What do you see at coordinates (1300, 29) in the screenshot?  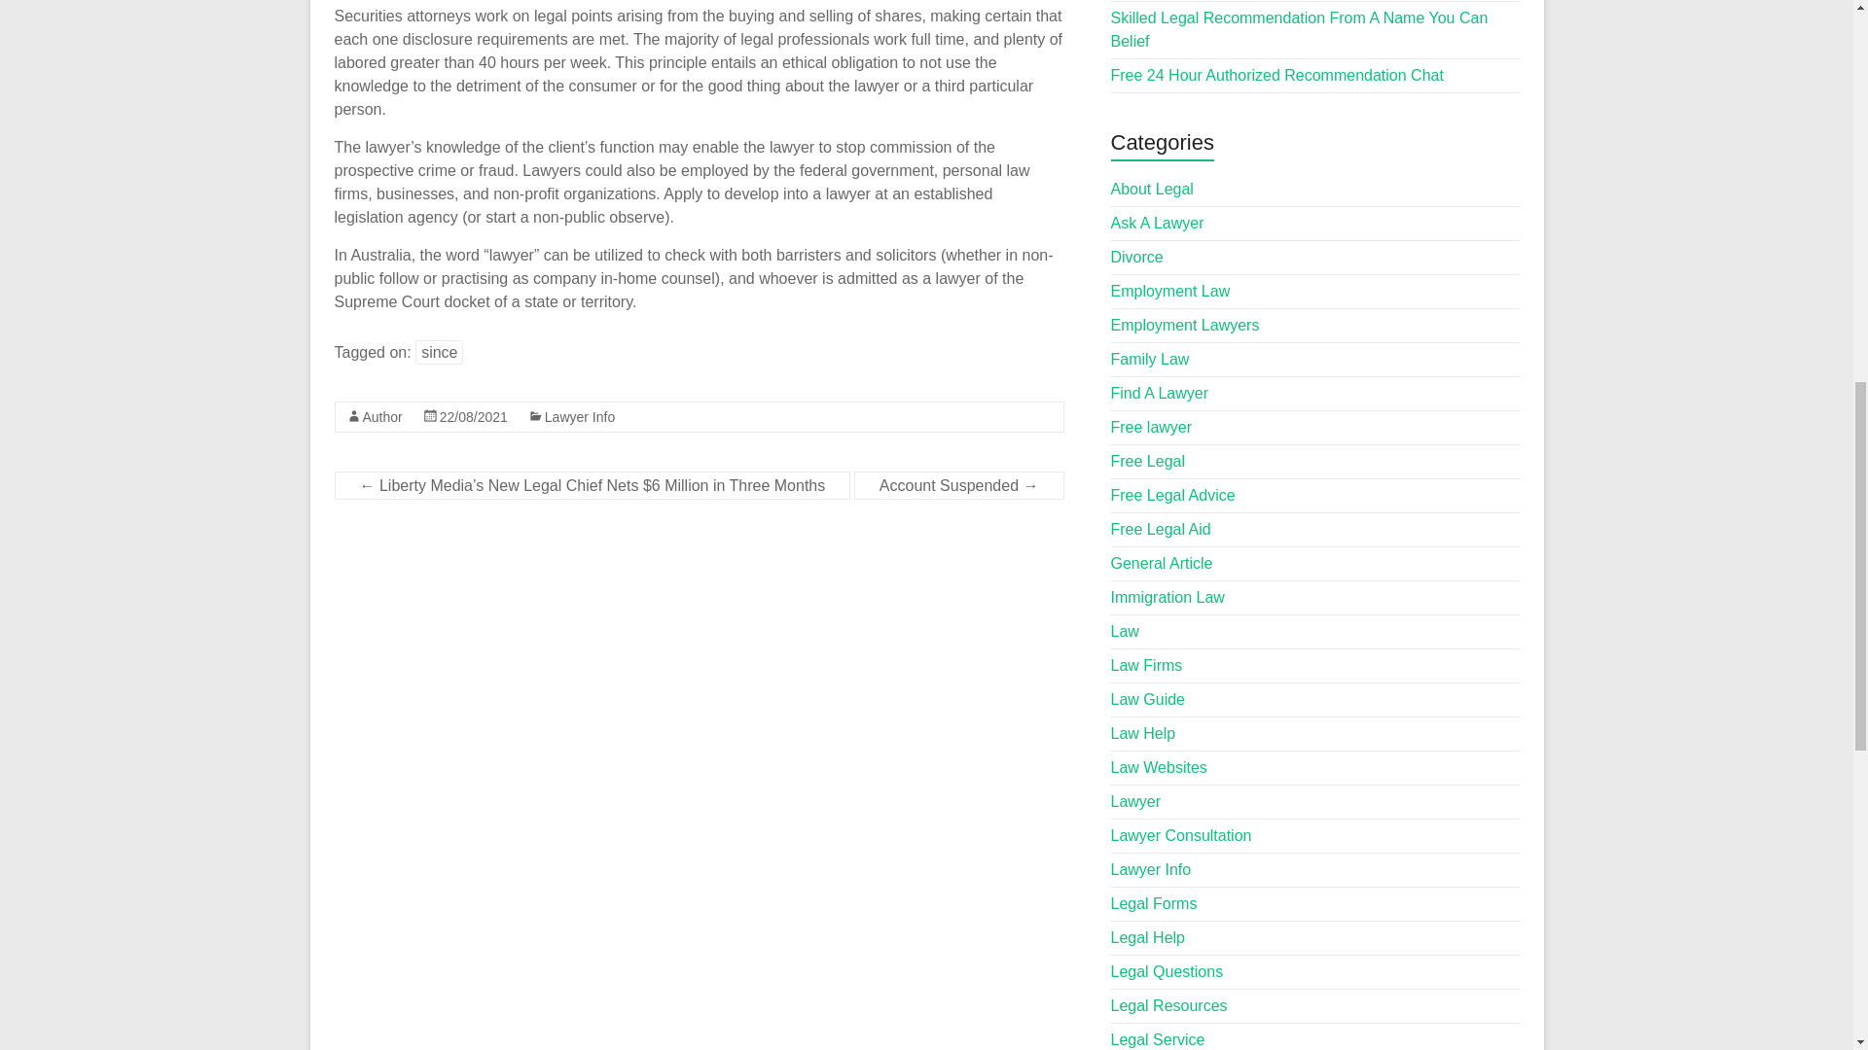 I see `Skilled Legal Recommendation From A Name You Can Belief` at bounding box center [1300, 29].